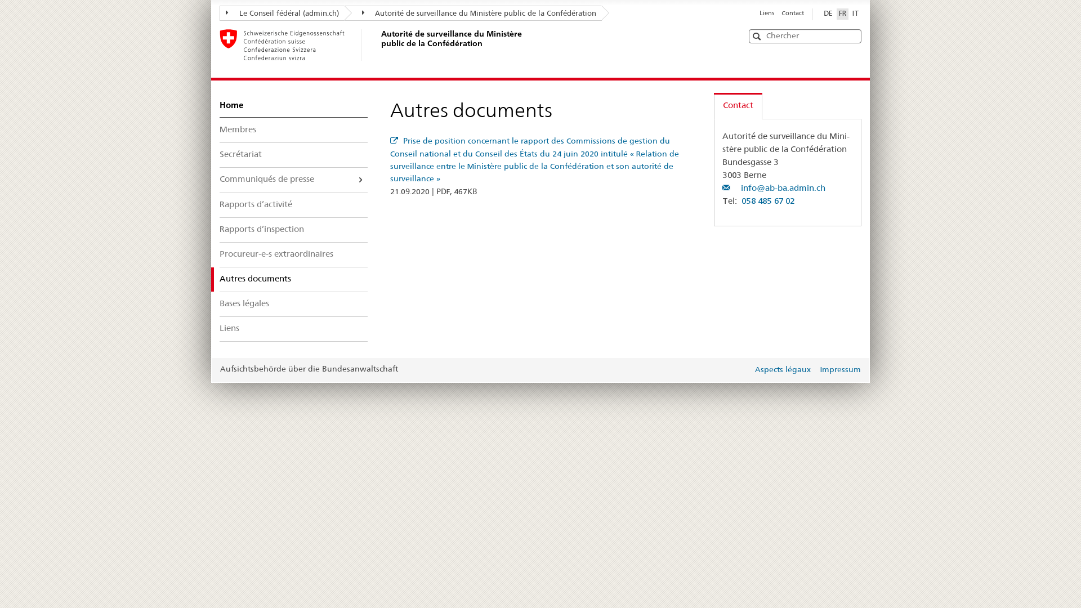 The image size is (1081, 608). Describe the element at coordinates (294, 131) in the screenshot. I see `Membres` at that location.